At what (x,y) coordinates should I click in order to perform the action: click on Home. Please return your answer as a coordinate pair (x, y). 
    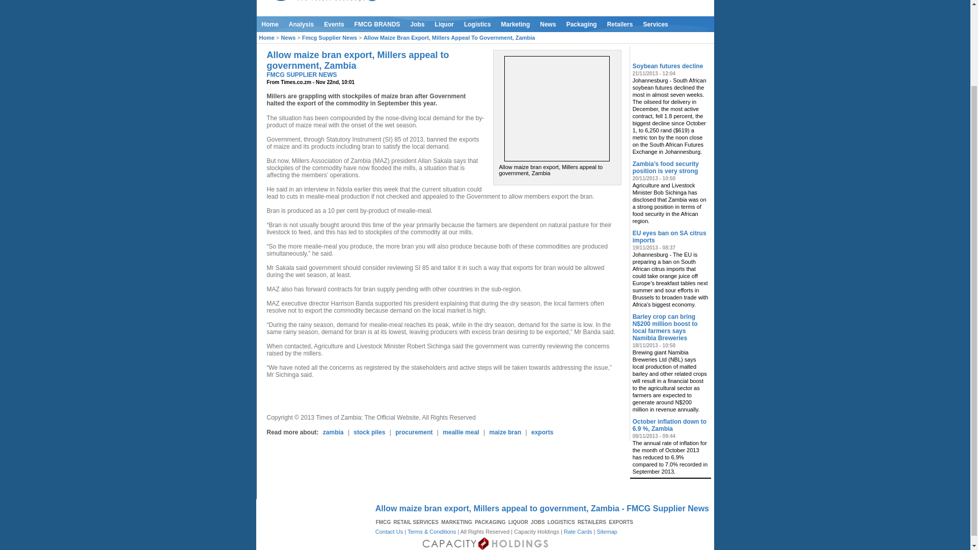
    Looking at the image, I should click on (270, 24).